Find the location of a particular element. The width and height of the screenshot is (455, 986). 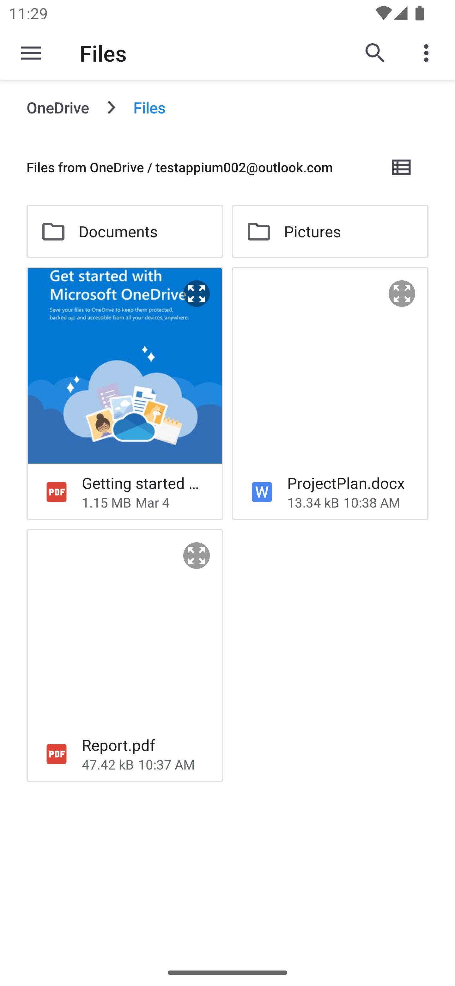

List view is located at coordinates (402, 167).